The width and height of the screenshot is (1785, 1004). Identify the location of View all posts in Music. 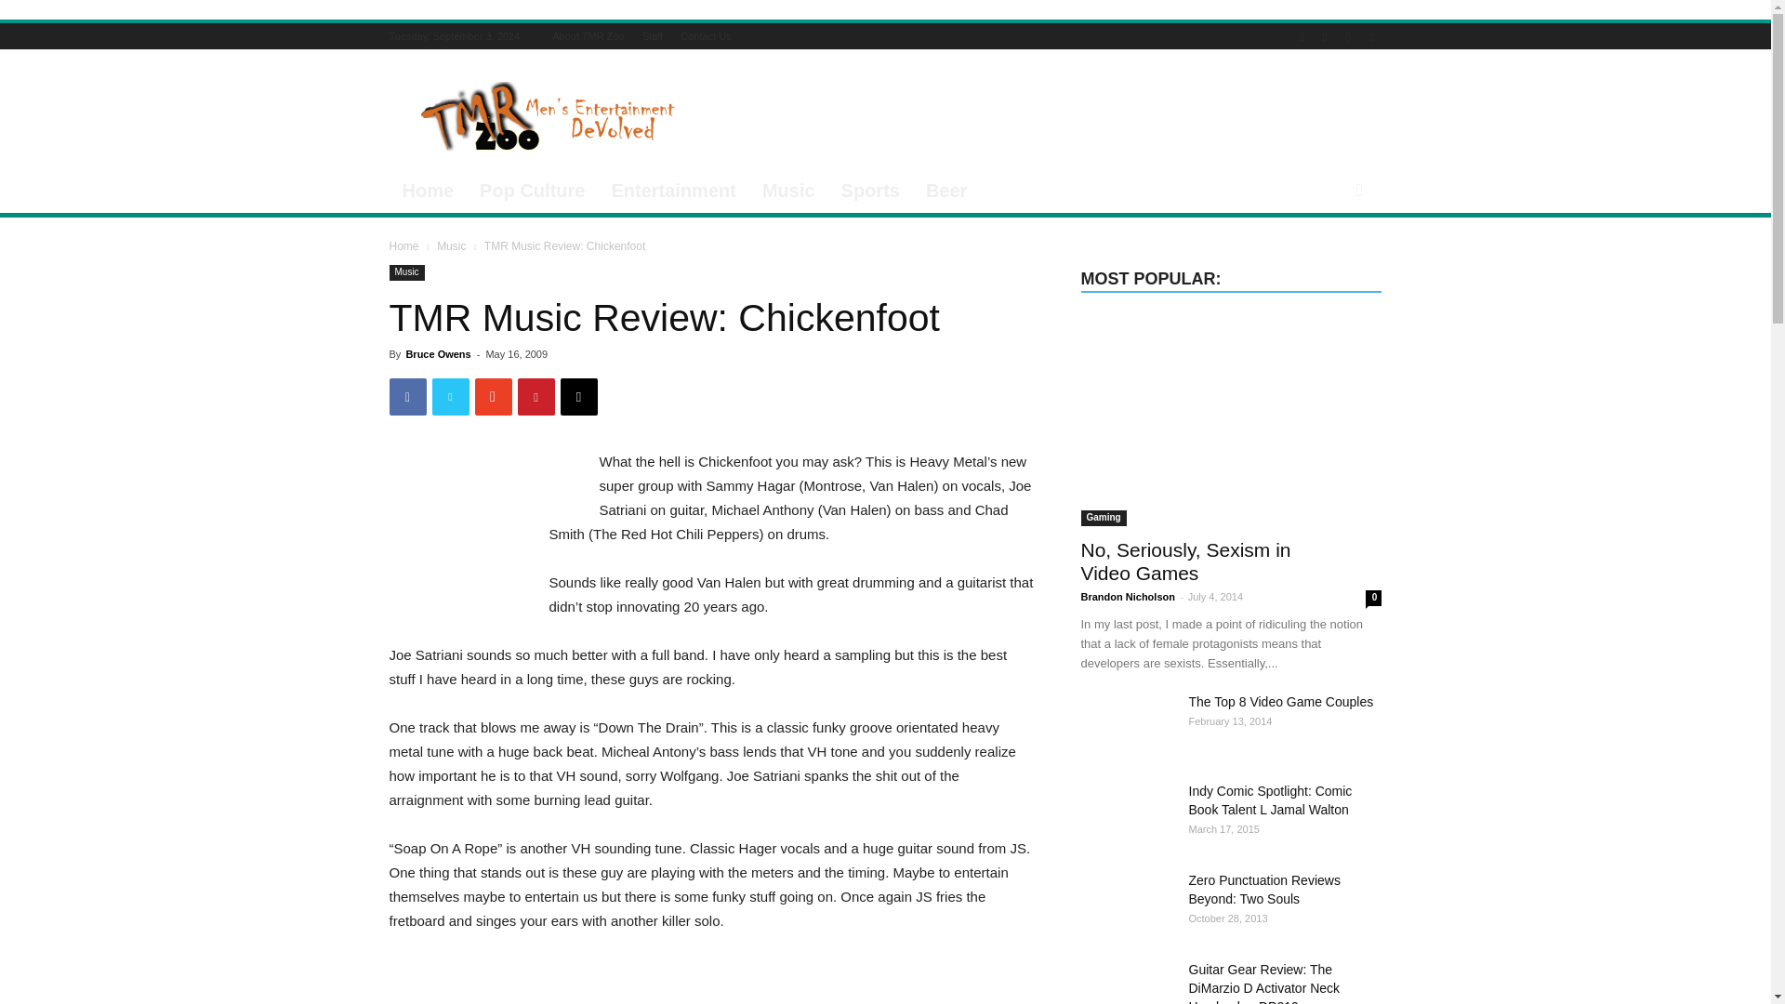
(452, 246).